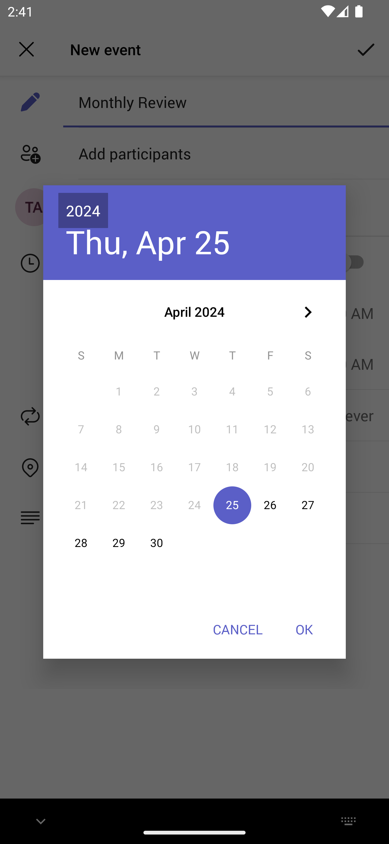 This screenshot has height=844, width=389. I want to click on 10 10 April 2024, so click(194, 430).